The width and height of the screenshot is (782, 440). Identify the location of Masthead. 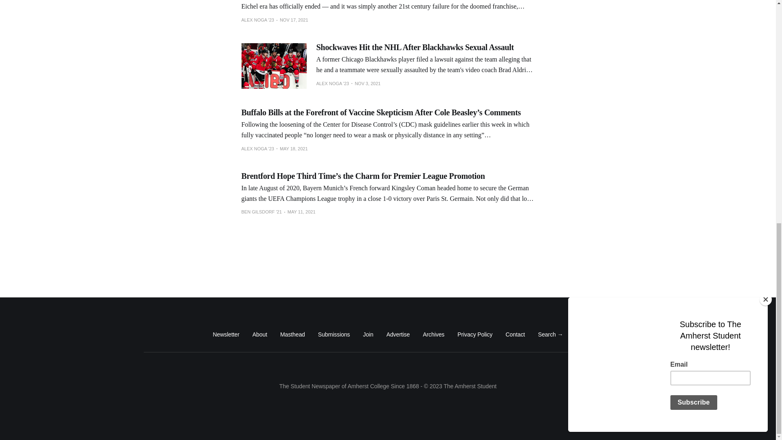
(292, 334).